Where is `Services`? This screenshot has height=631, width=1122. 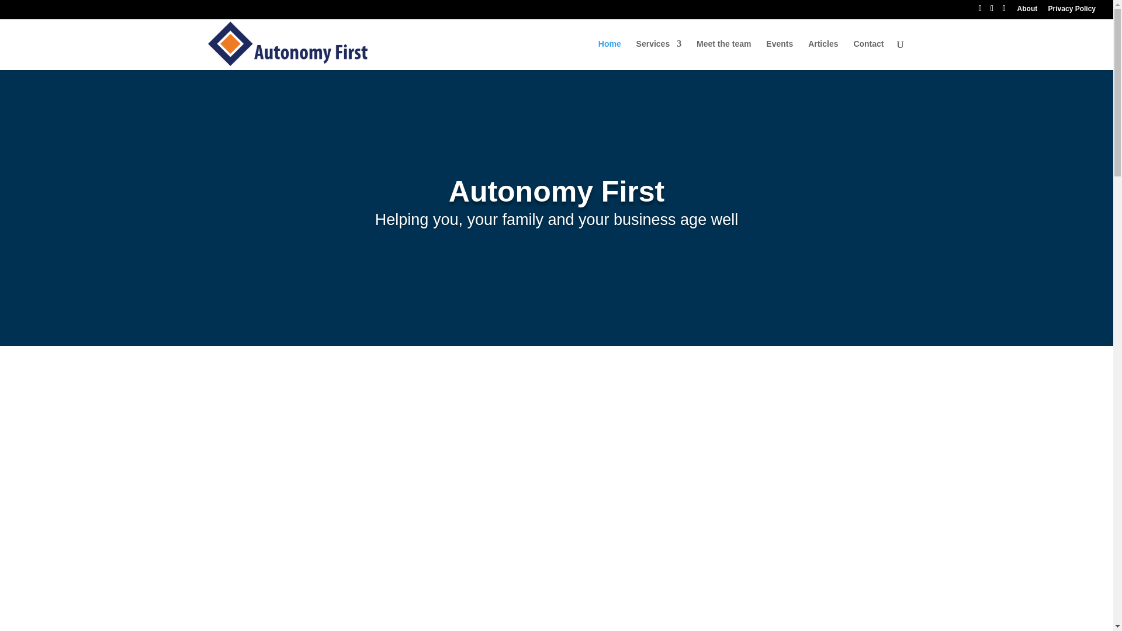
Services is located at coordinates (659, 55).